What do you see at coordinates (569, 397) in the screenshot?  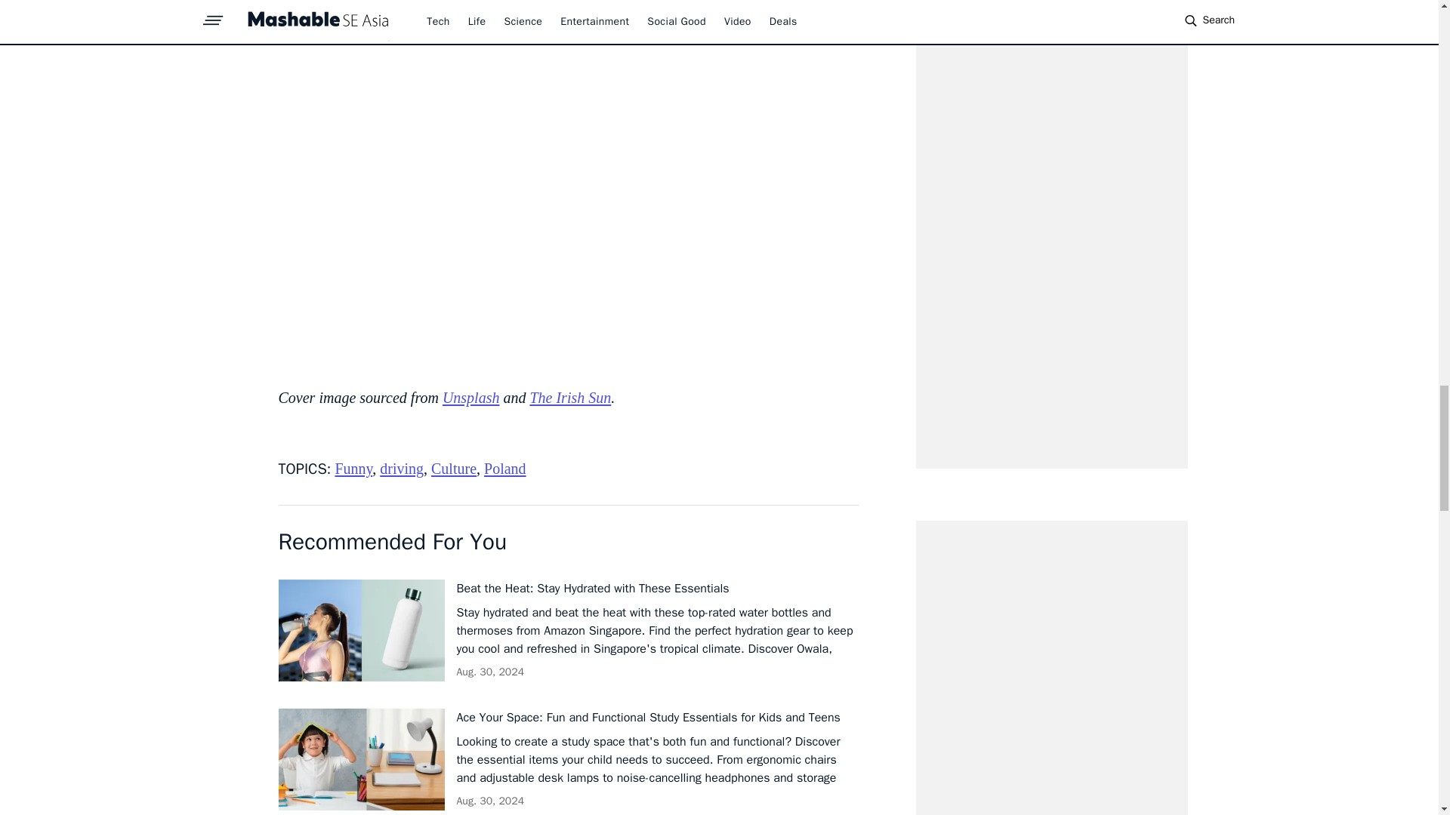 I see `The Irish Sun` at bounding box center [569, 397].